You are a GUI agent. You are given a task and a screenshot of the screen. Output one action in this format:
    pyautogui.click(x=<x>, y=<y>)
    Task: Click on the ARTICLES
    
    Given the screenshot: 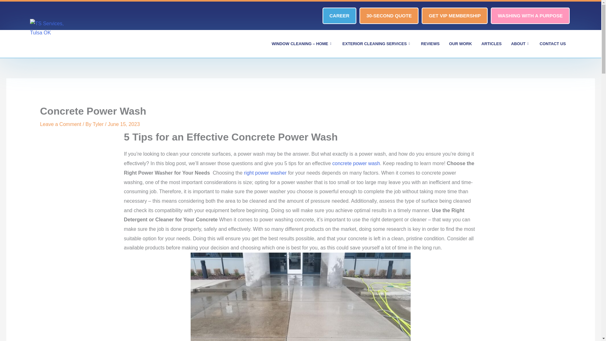 What is the action you would take?
    pyautogui.click(x=491, y=44)
    